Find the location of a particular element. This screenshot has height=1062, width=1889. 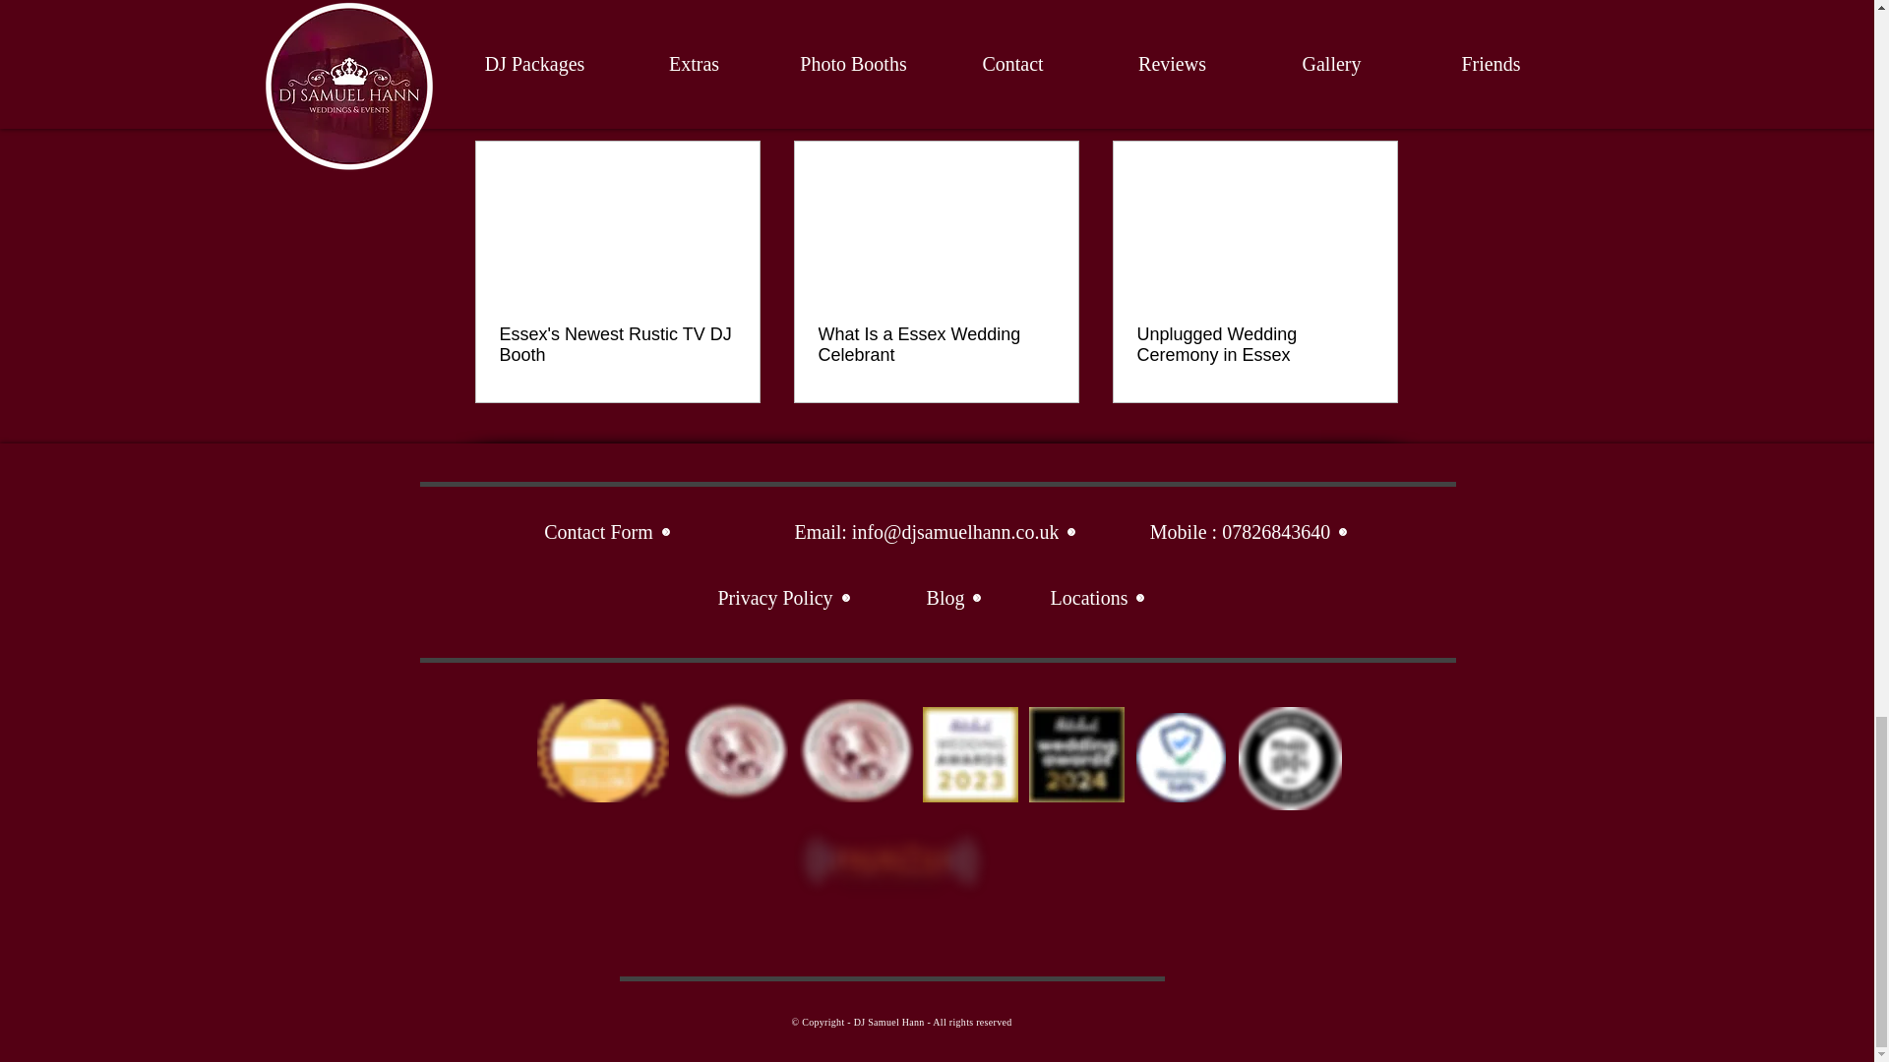

Mobile : 07826843640 is located at coordinates (1249, 532).